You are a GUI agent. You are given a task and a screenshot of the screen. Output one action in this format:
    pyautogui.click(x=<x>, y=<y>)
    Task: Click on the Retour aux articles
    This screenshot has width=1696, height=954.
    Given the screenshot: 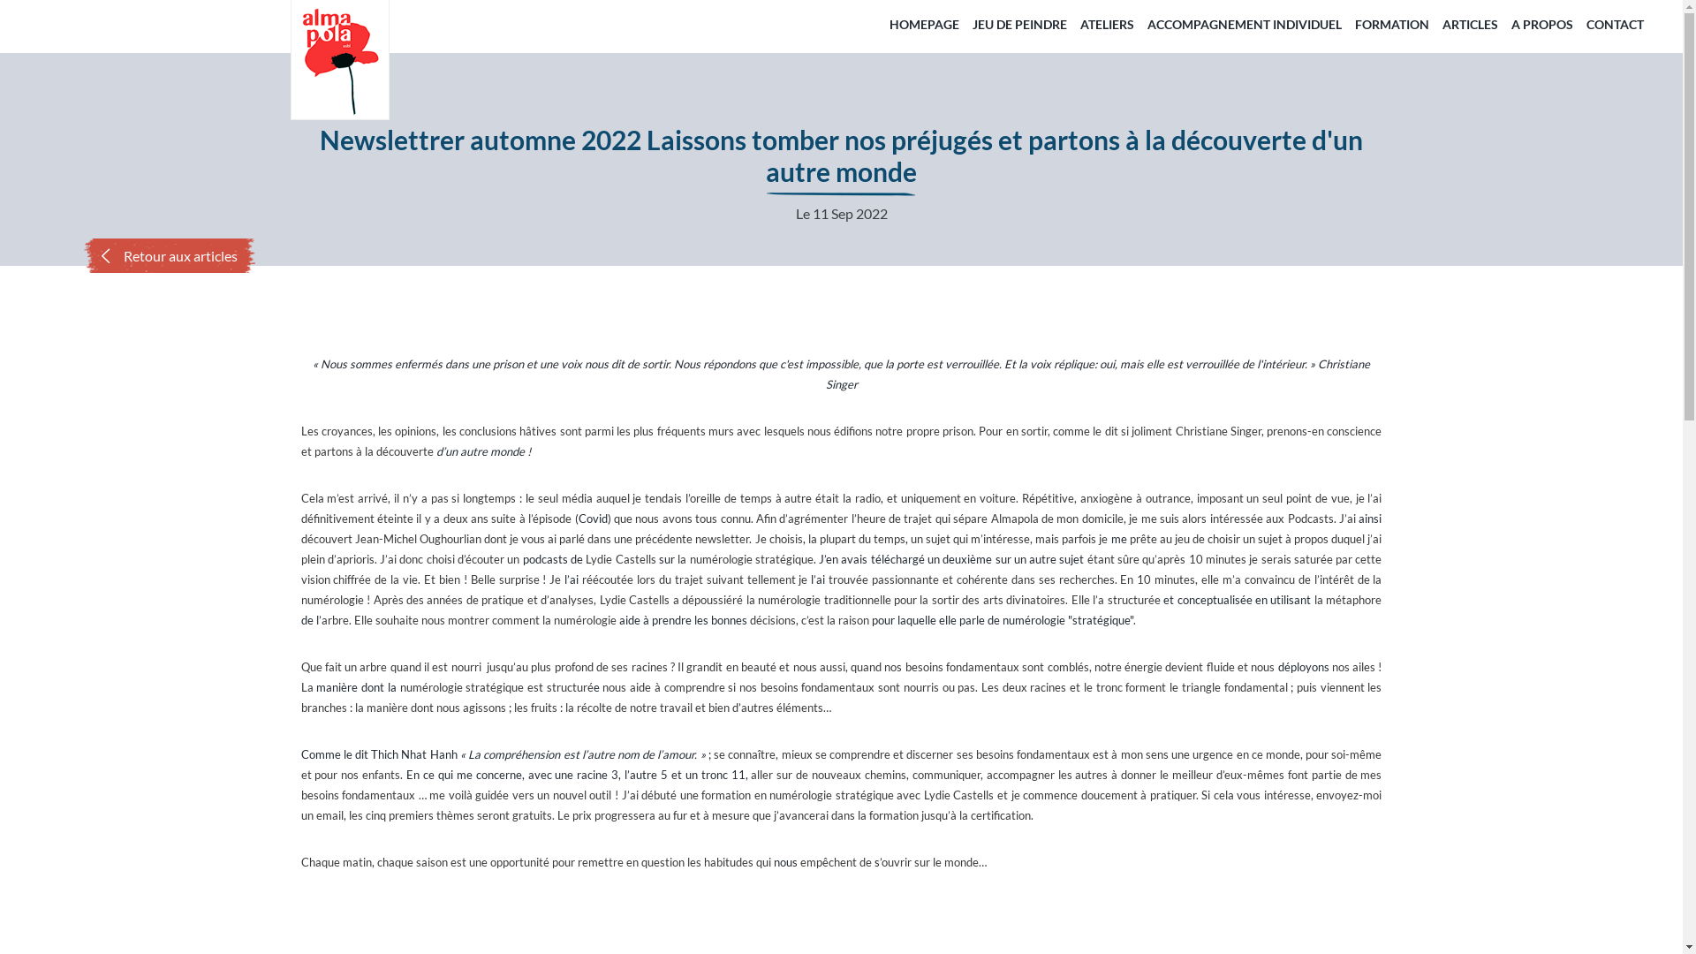 What is the action you would take?
    pyautogui.click(x=170, y=256)
    